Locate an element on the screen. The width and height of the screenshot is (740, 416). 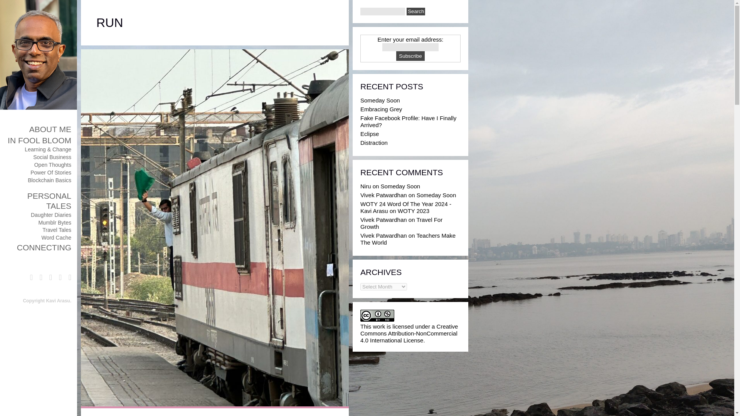
Word Cache is located at coordinates (56, 238).